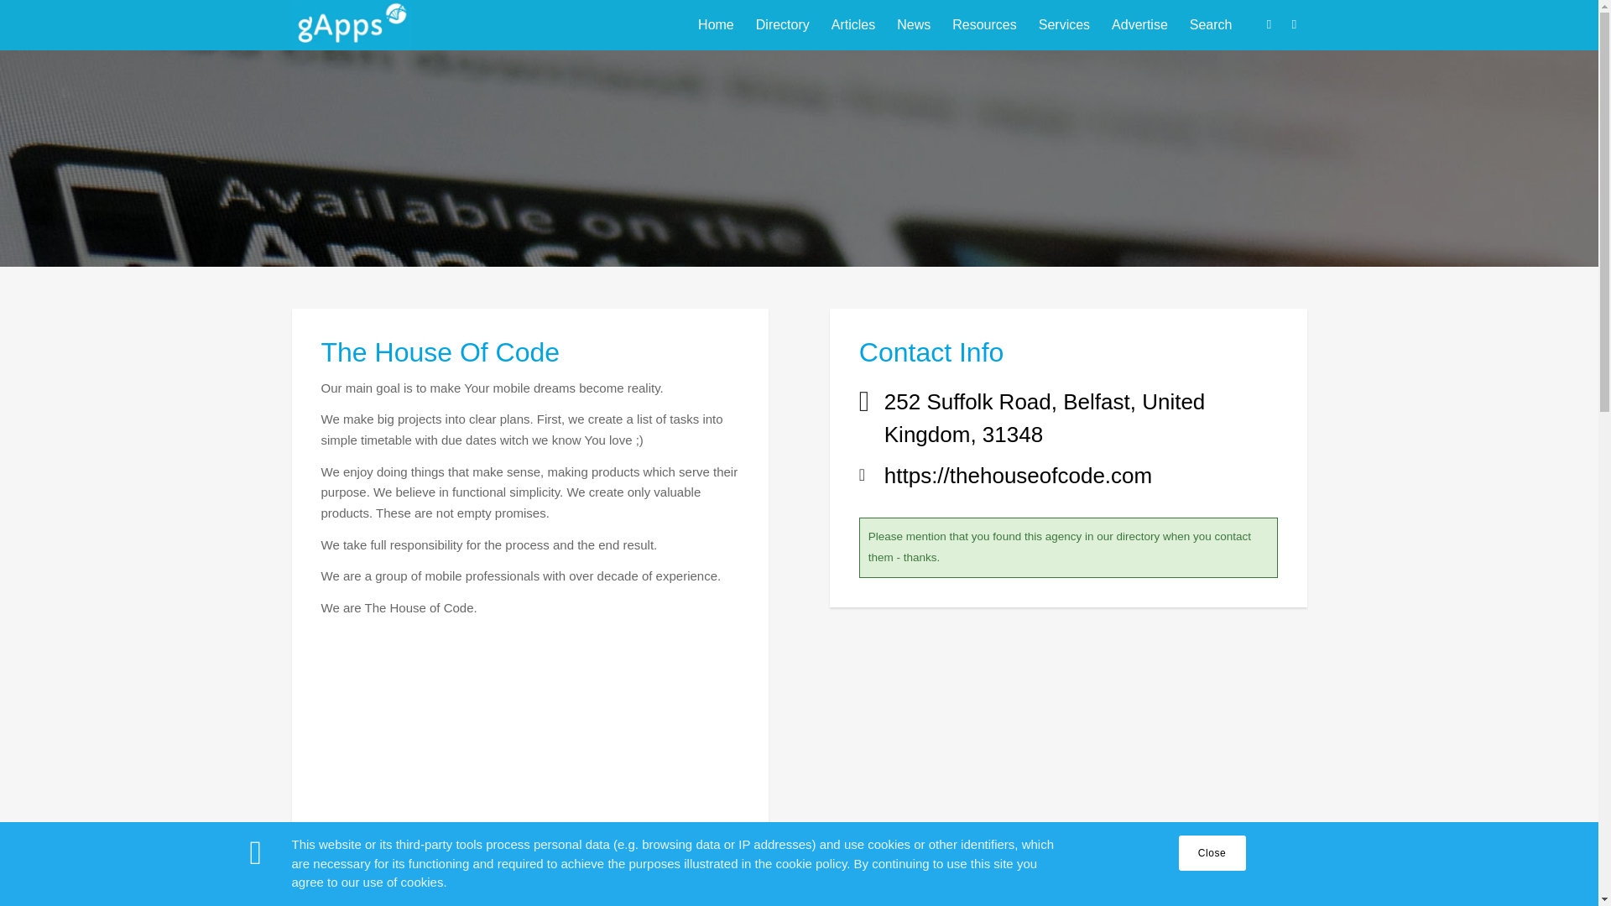 This screenshot has height=906, width=1611. Describe the element at coordinates (1212, 852) in the screenshot. I see `Close` at that location.